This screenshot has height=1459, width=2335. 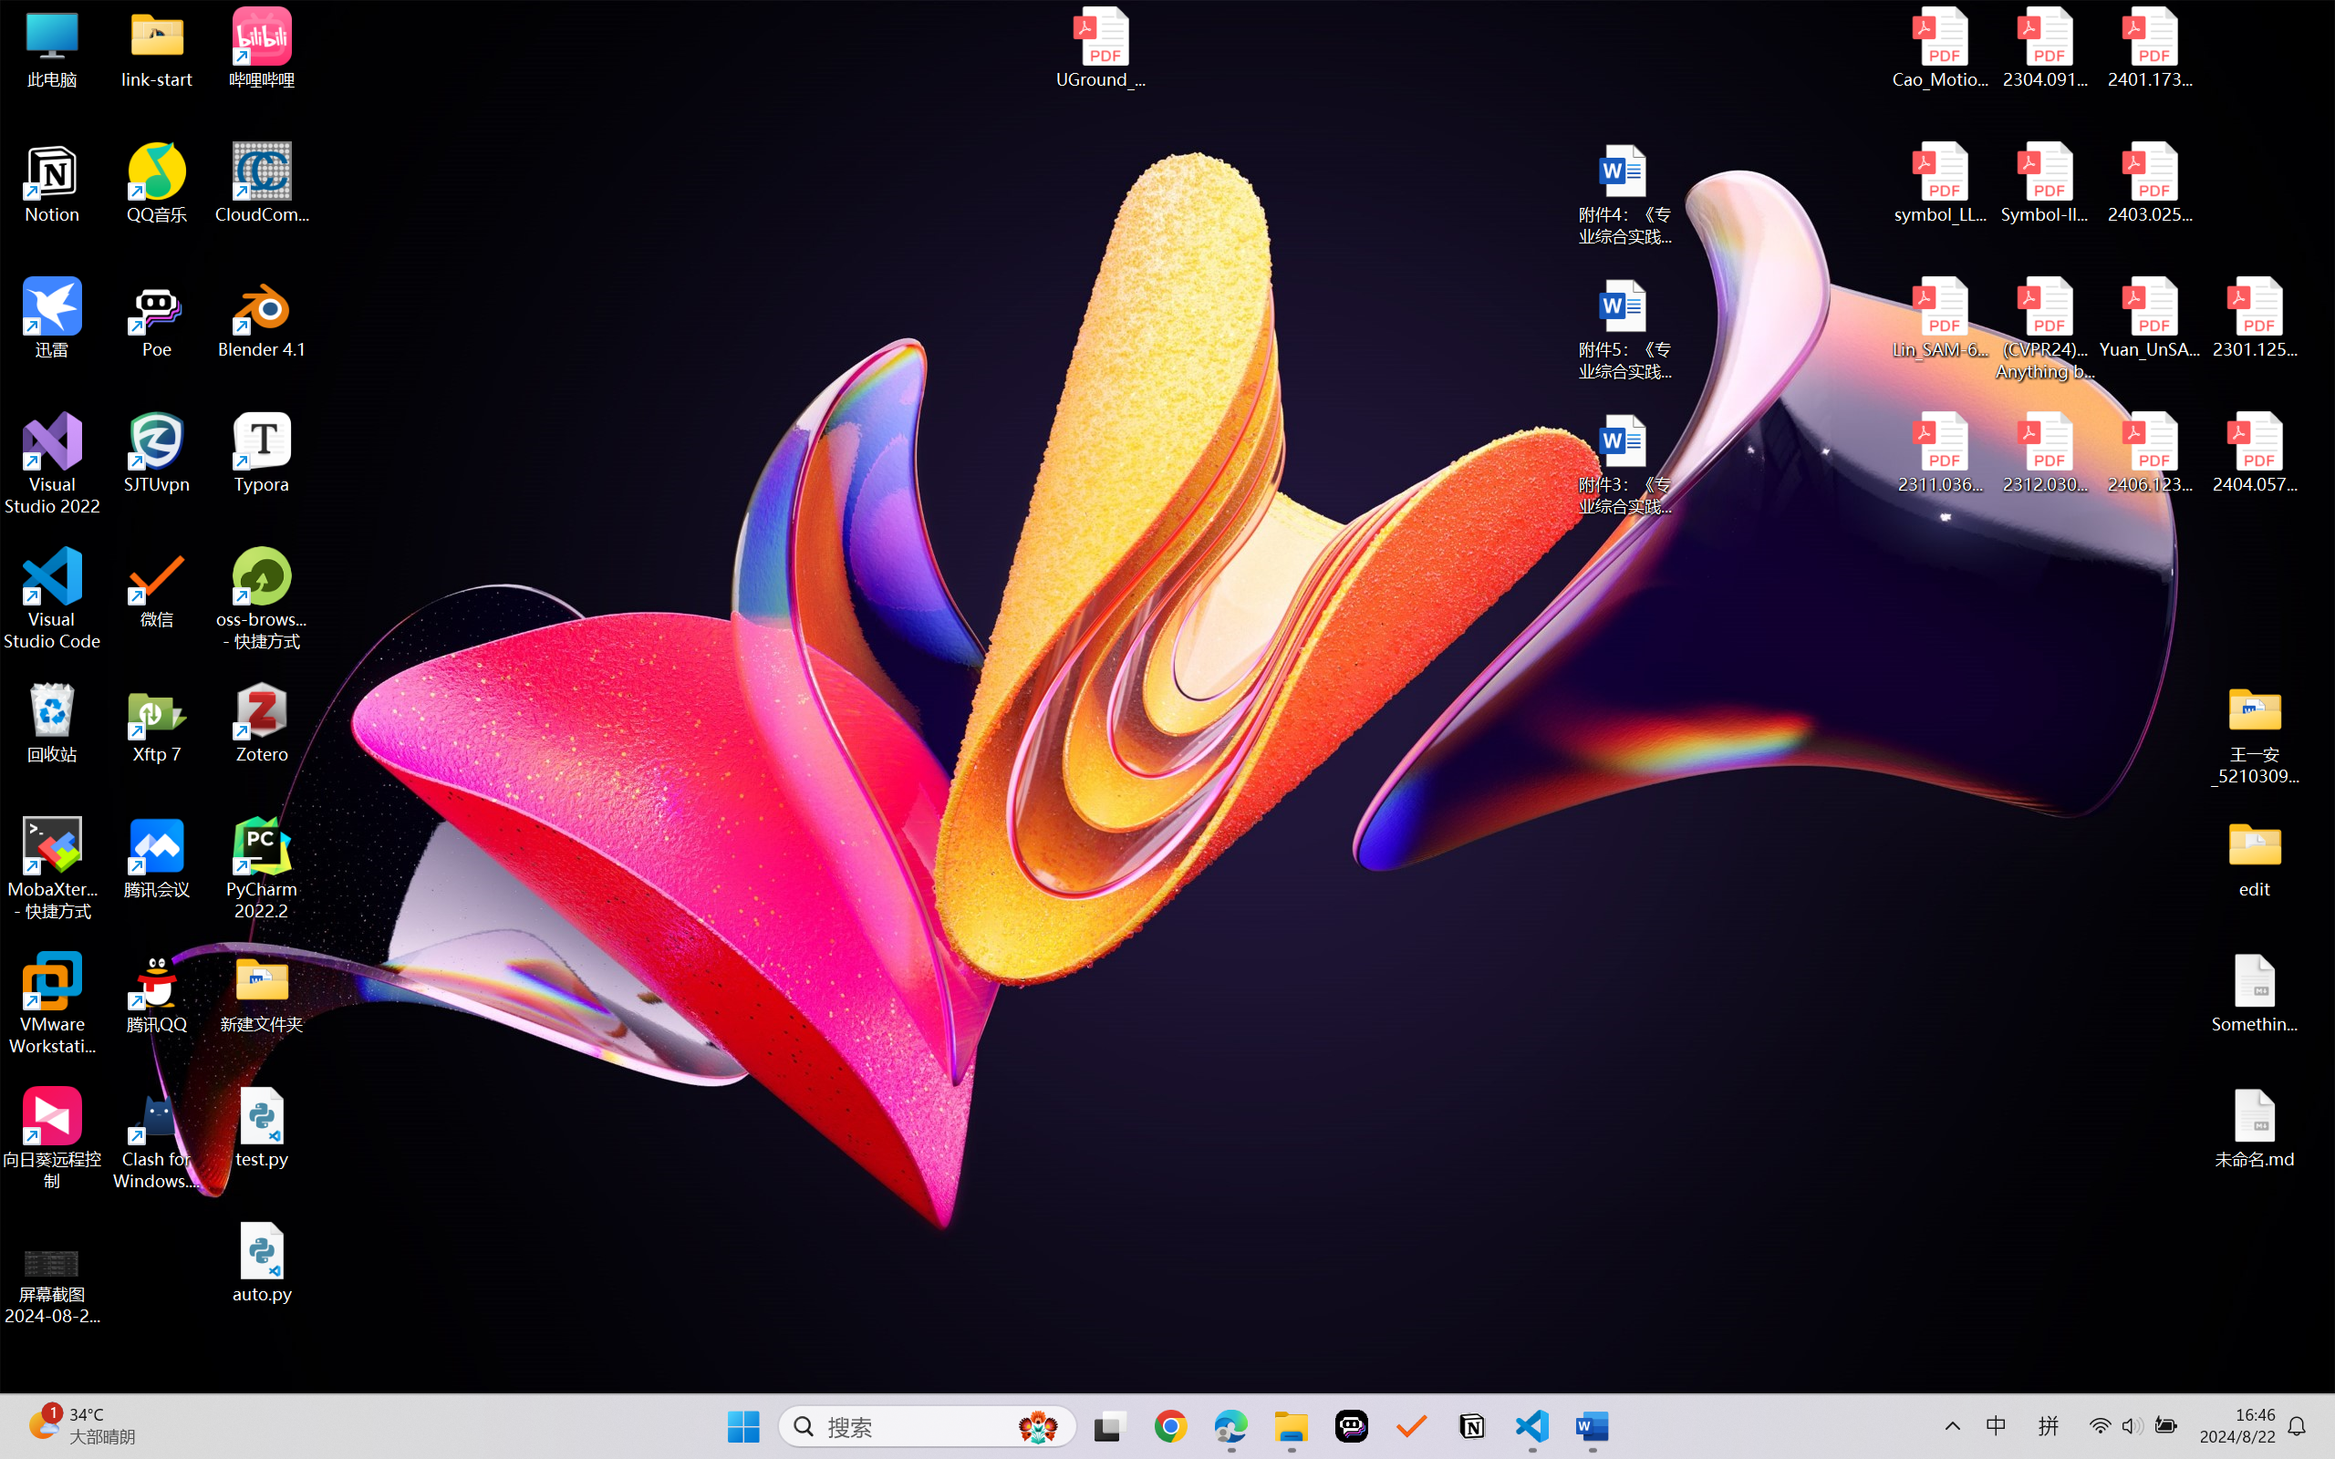 I want to click on Google Chrome, so click(x=1170, y=1426).